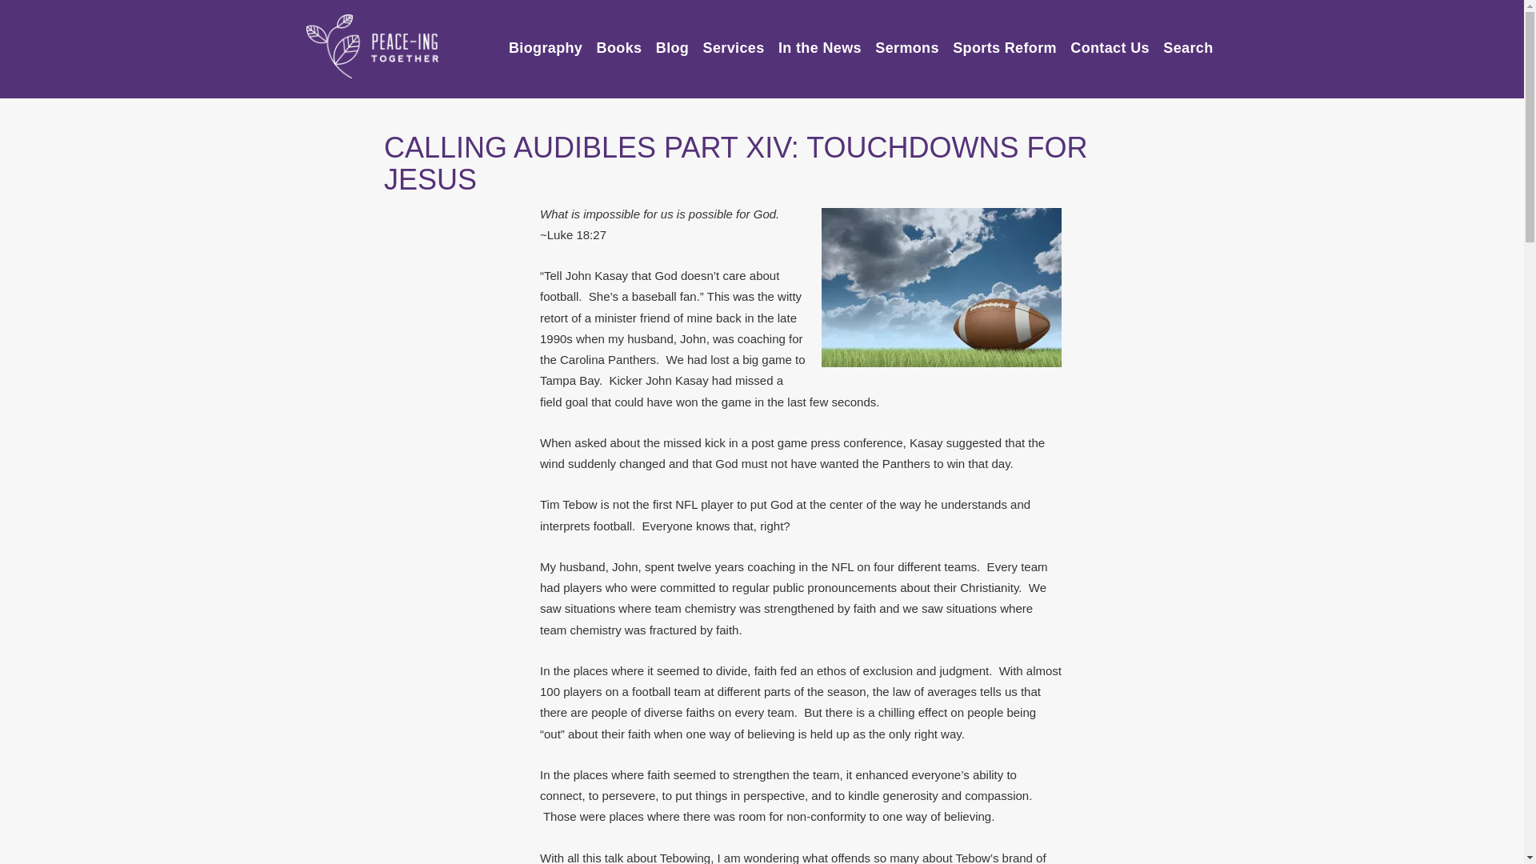 The height and width of the screenshot is (864, 1536). Describe the element at coordinates (734, 41) in the screenshot. I see `Services` at that location.